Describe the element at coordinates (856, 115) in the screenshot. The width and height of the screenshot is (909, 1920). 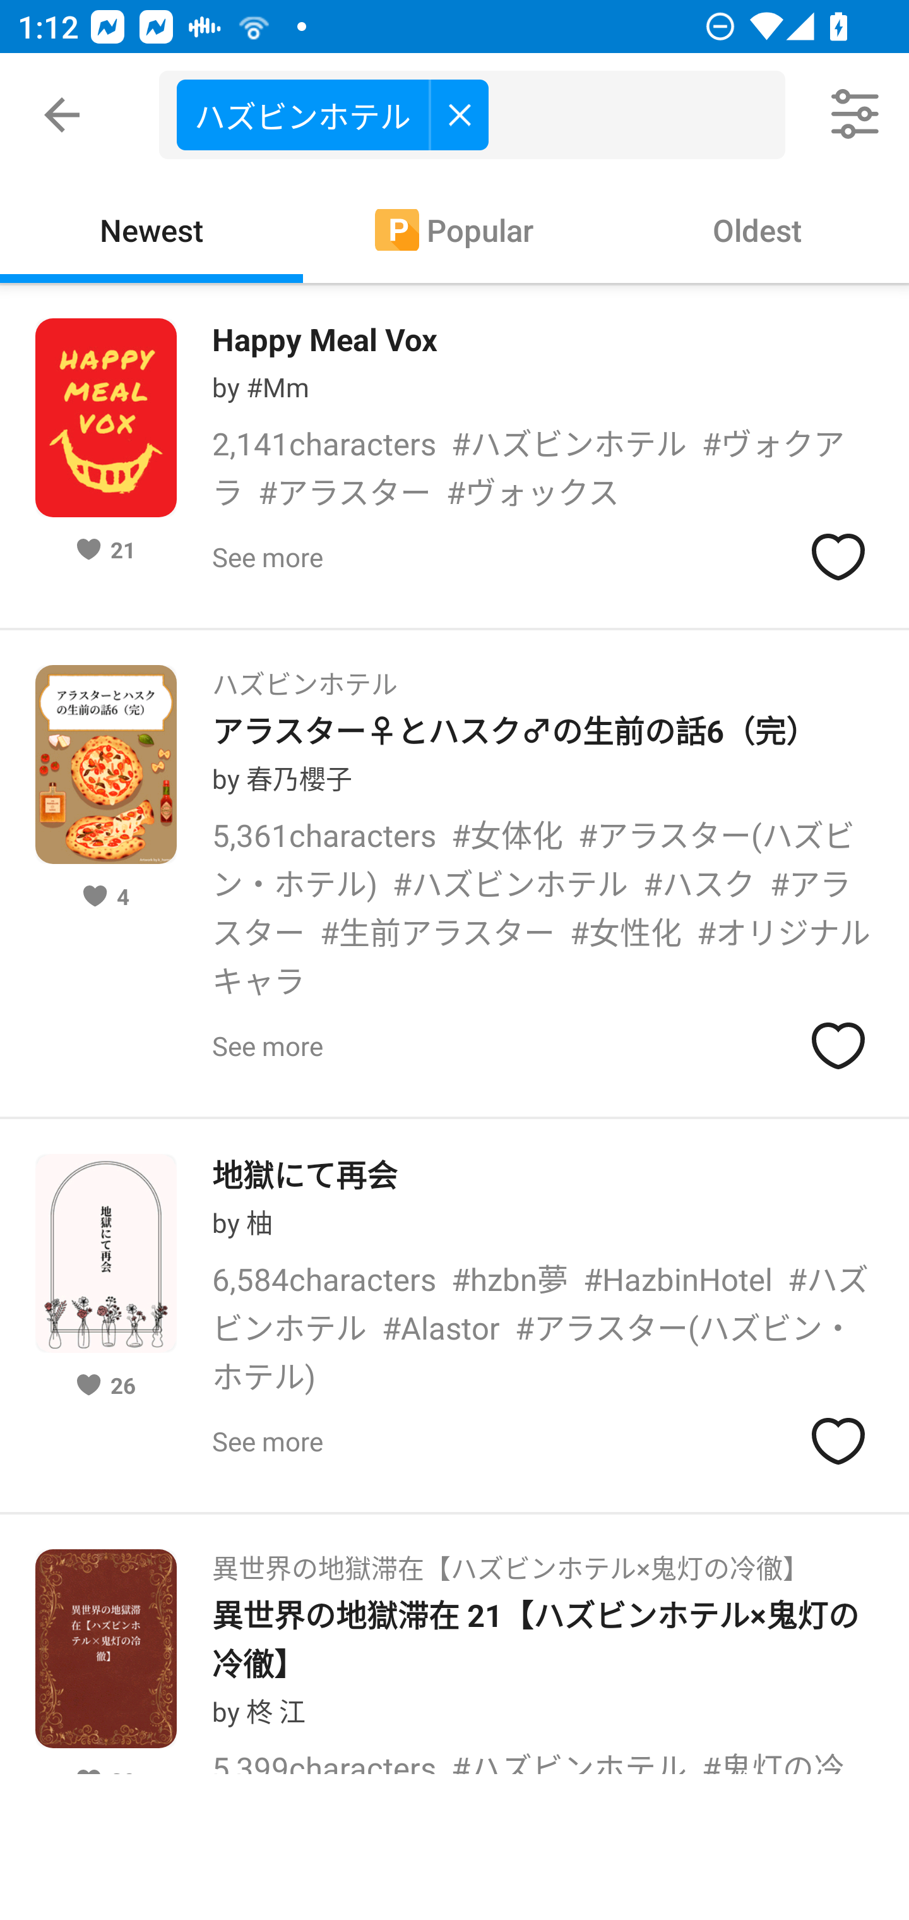
I see `Filters` at that location.